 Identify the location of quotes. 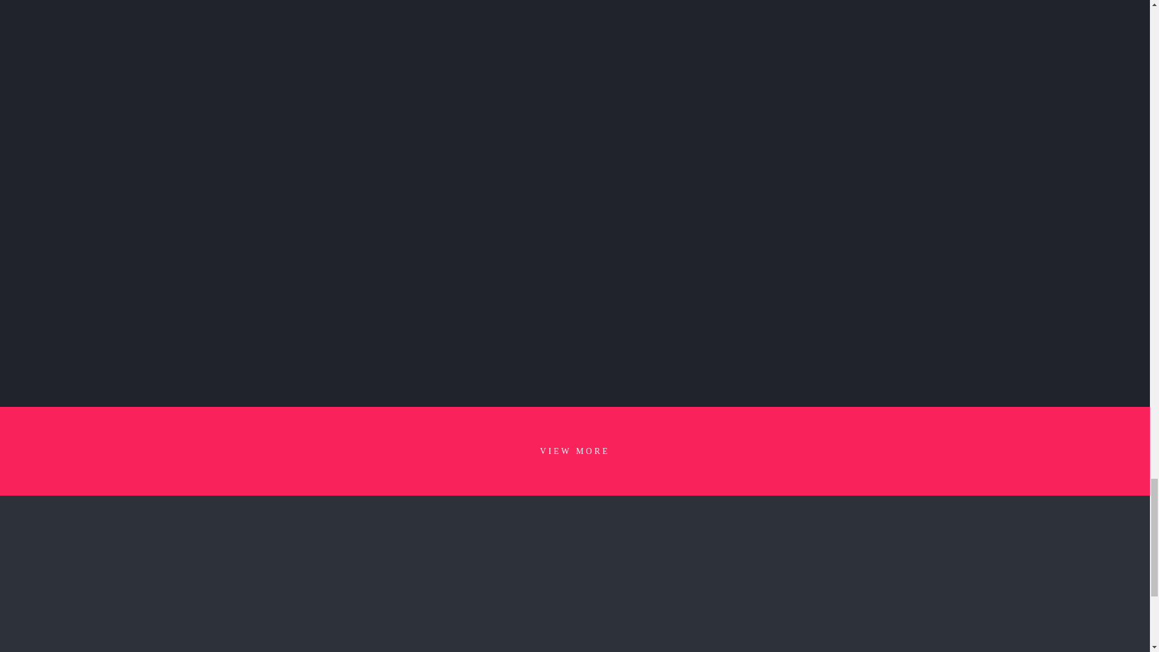
(575, 613).